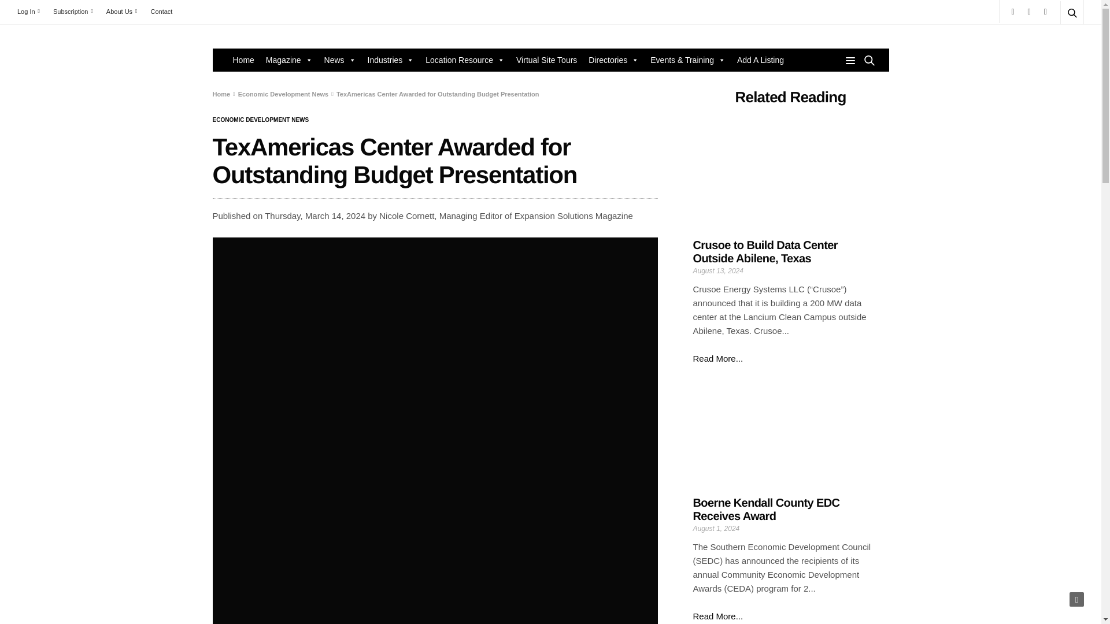 The height and width of the screenshot is (624, 1110). I want to click on Magazine, so click(289, 60).